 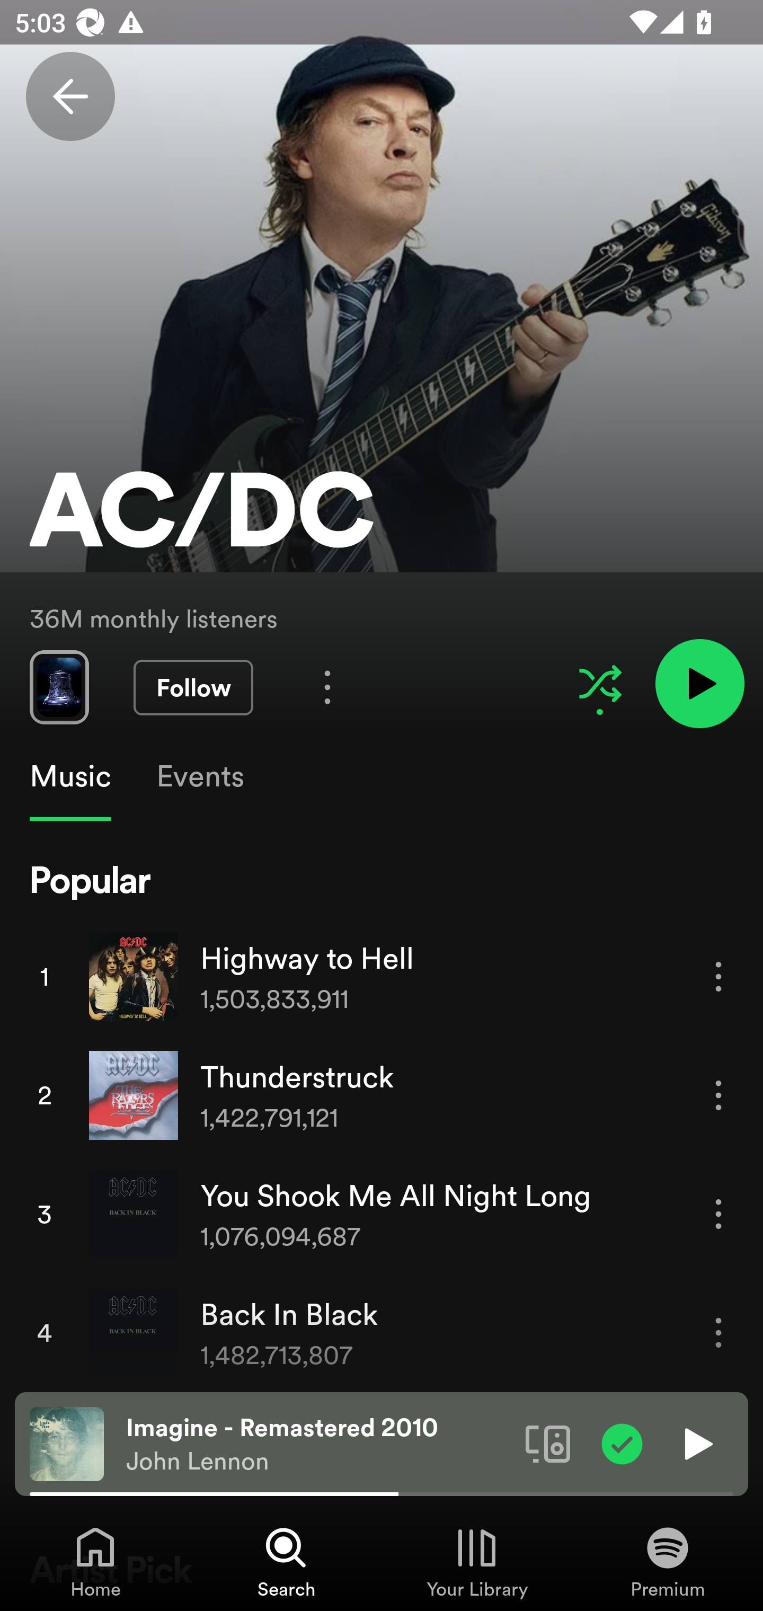 I want to click on Play, so click(x=696, y=1443).